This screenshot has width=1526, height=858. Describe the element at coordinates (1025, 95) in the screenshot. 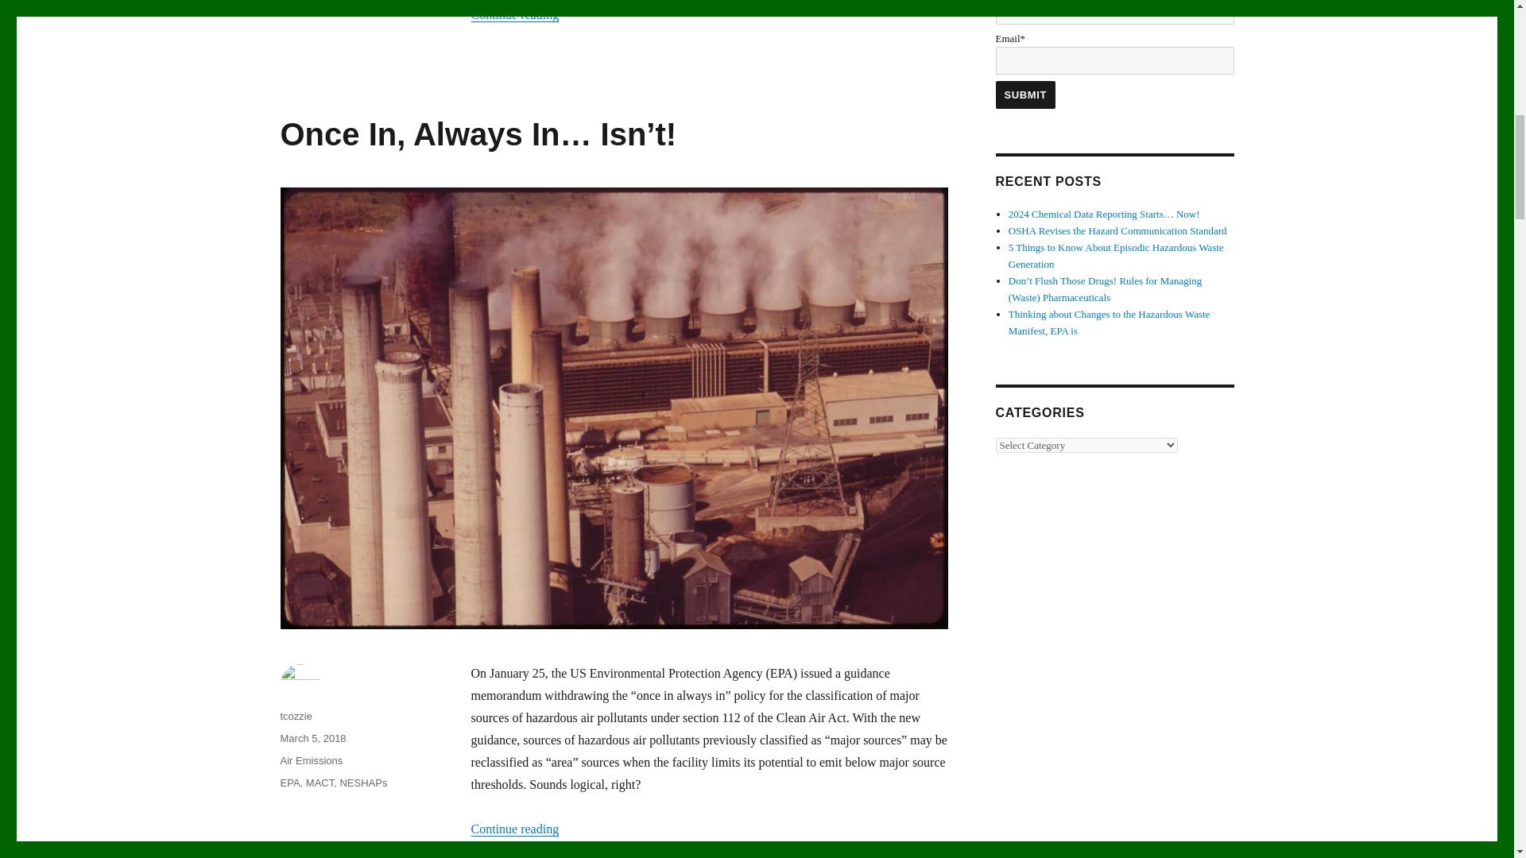

I see `Submit` at that location.